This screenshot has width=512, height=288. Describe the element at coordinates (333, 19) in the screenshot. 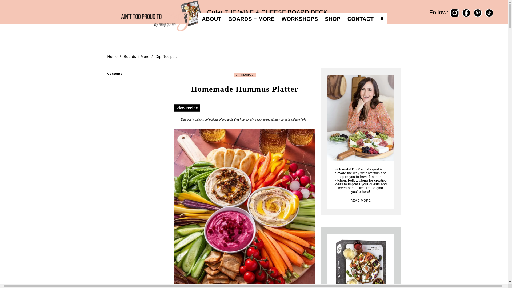

I see `SHOP` at that location.